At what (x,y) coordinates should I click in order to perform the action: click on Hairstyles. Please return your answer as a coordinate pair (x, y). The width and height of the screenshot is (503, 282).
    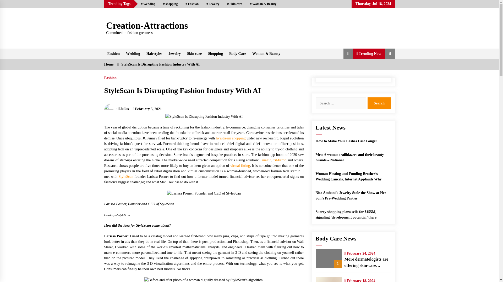
    Looking at the image, I should click on (154, 54).